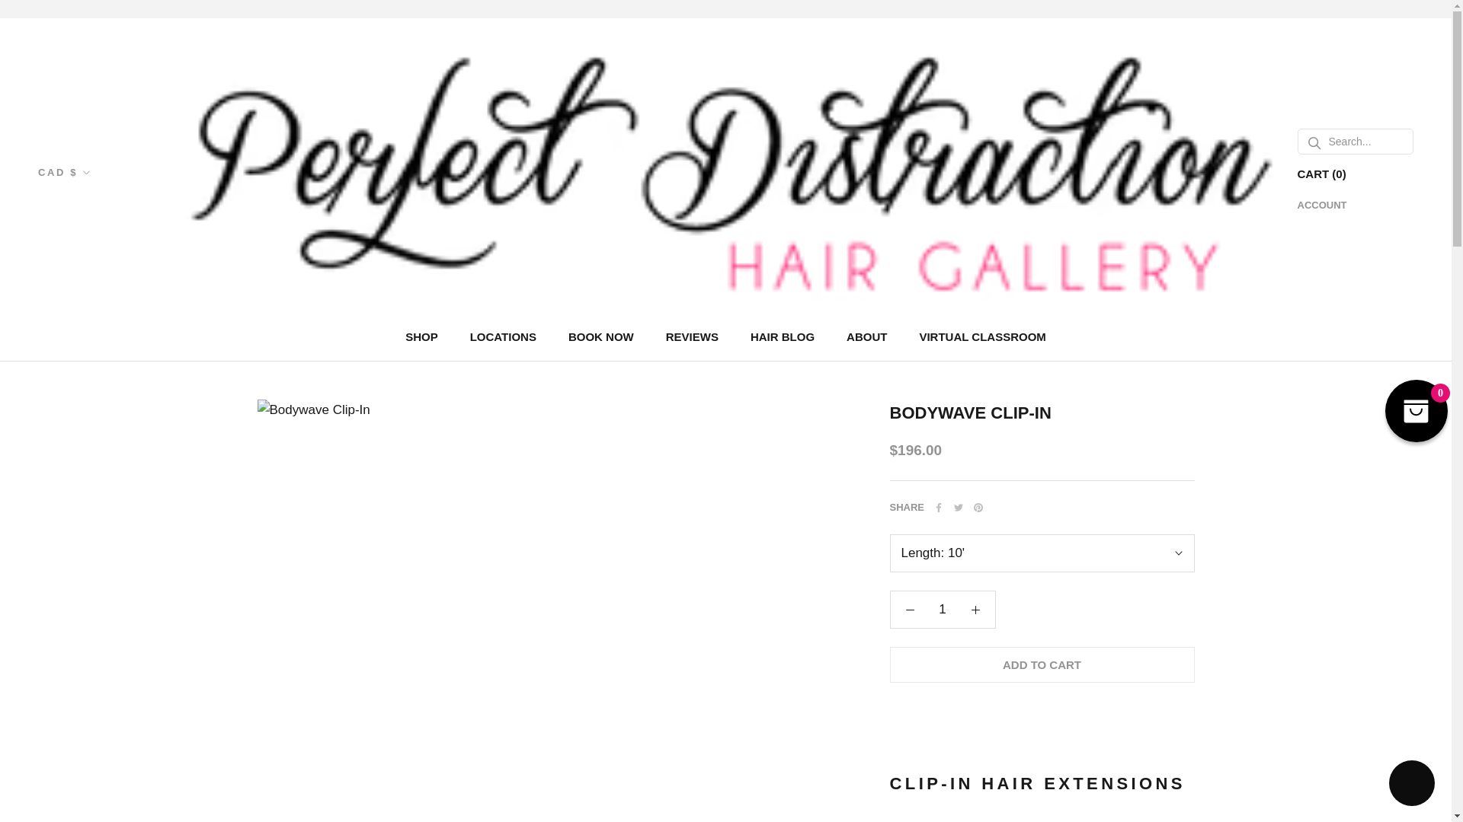 This screenshot has width=1463, height=822. What do you see at coordinates (600, 336) in the screenshot?
I see `Shopify online store chat` at bounding box center [600, 336].